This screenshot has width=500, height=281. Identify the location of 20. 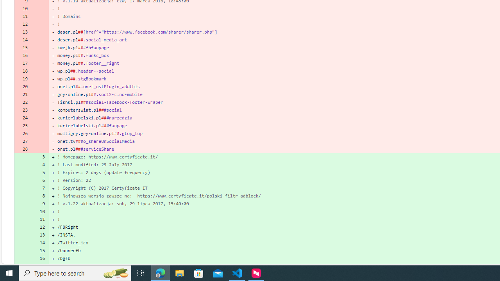
(23, 86).